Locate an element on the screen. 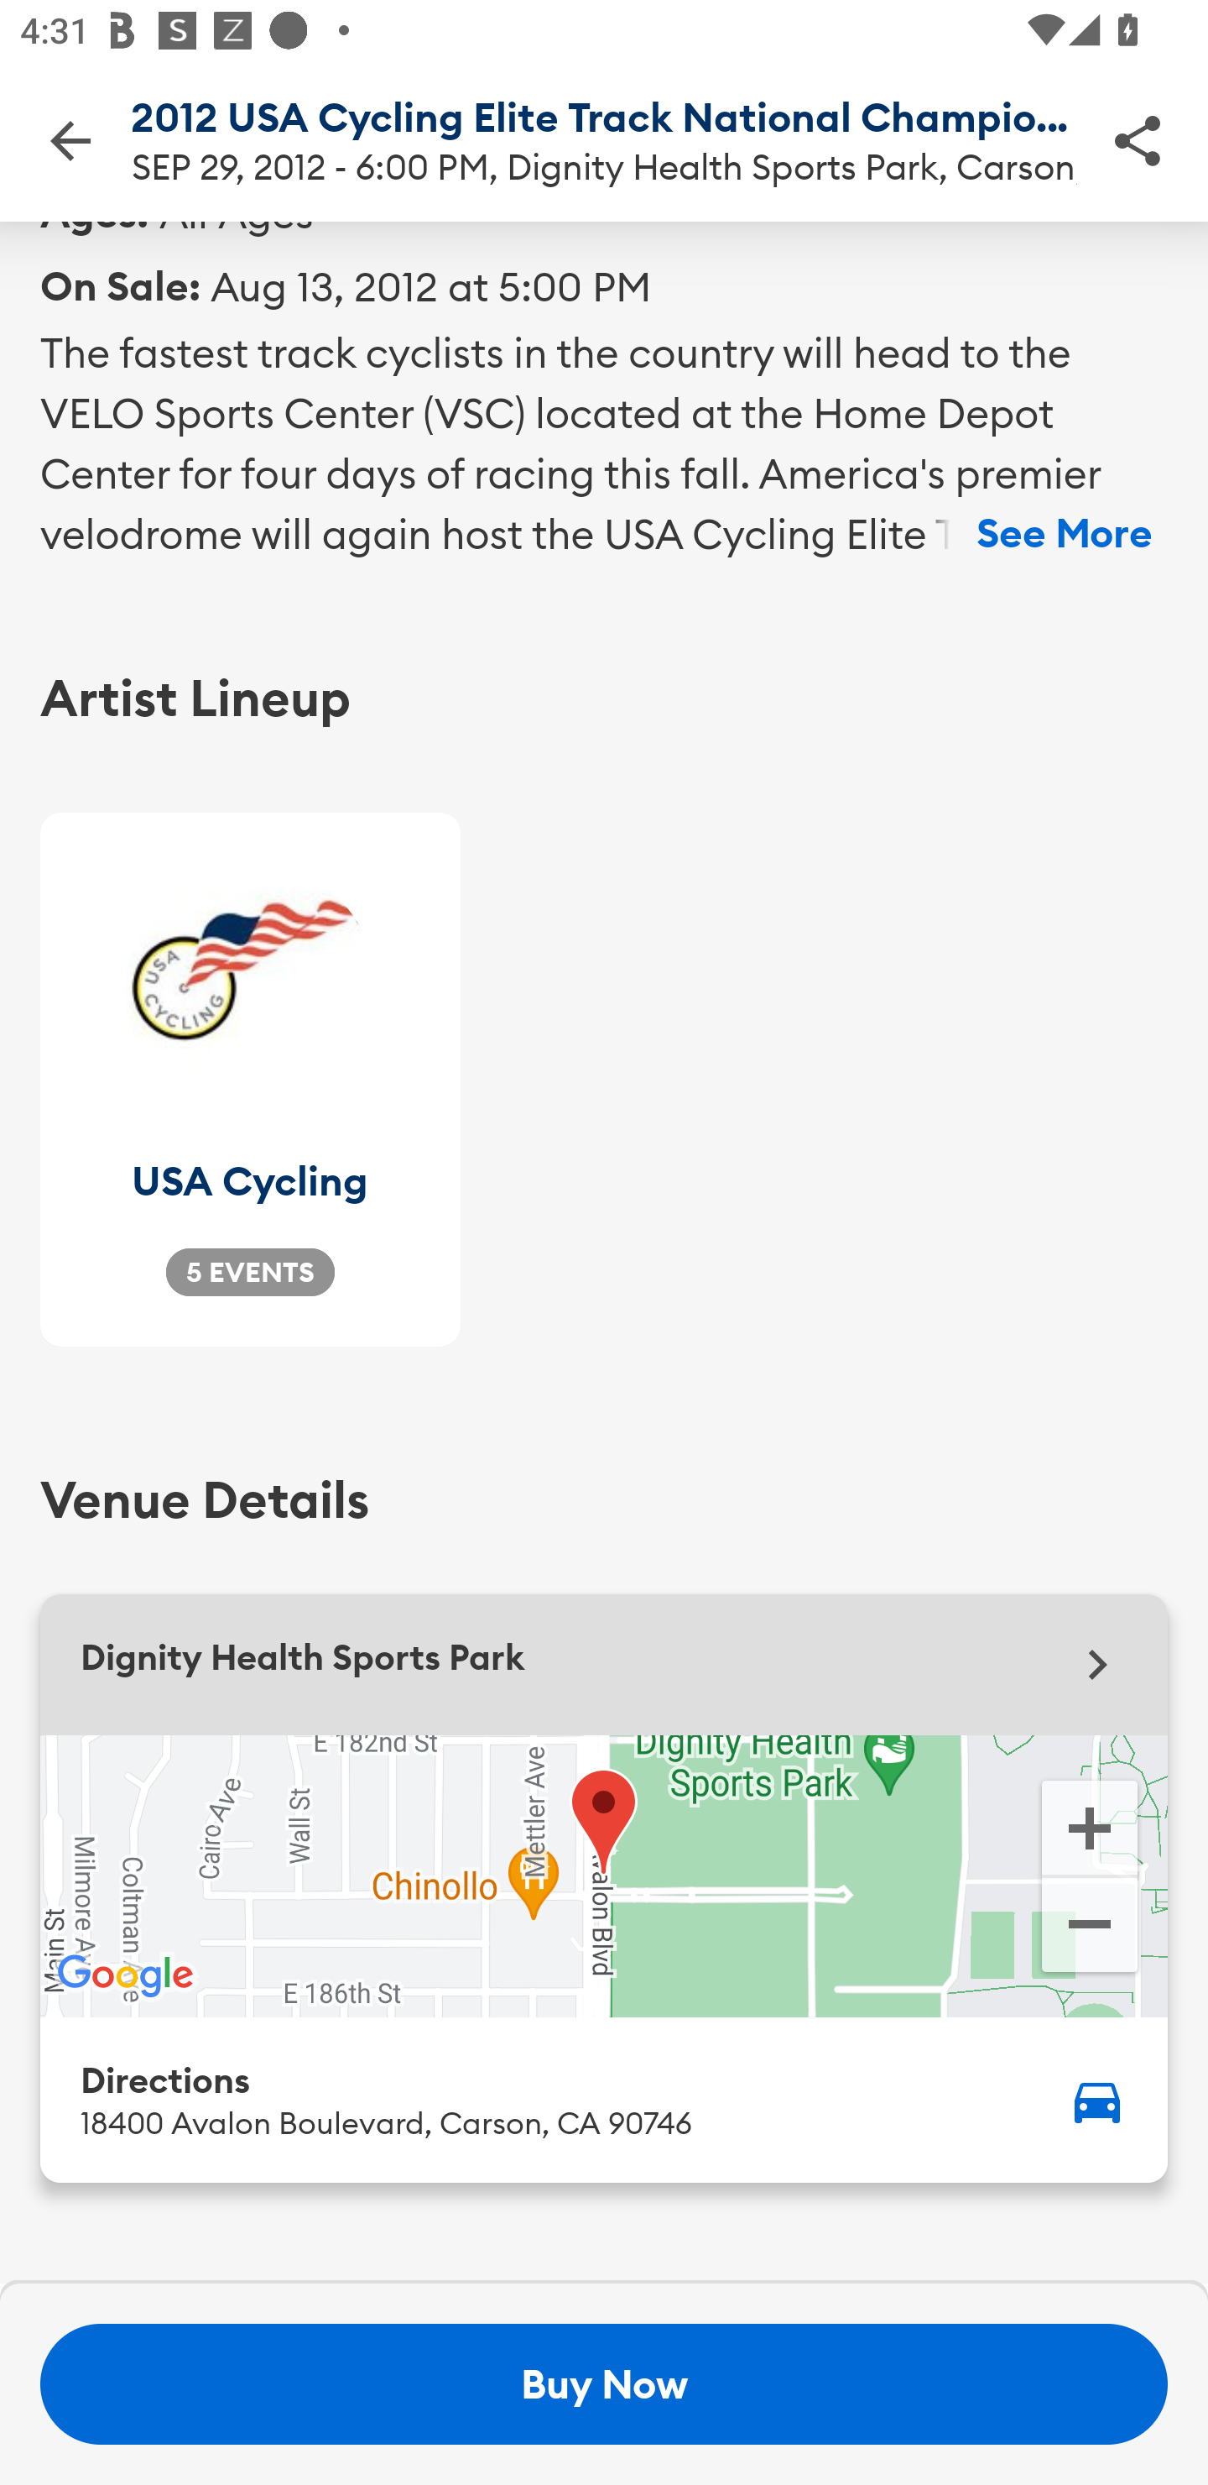  Zoom in is located at coordinates (1089, 1826).